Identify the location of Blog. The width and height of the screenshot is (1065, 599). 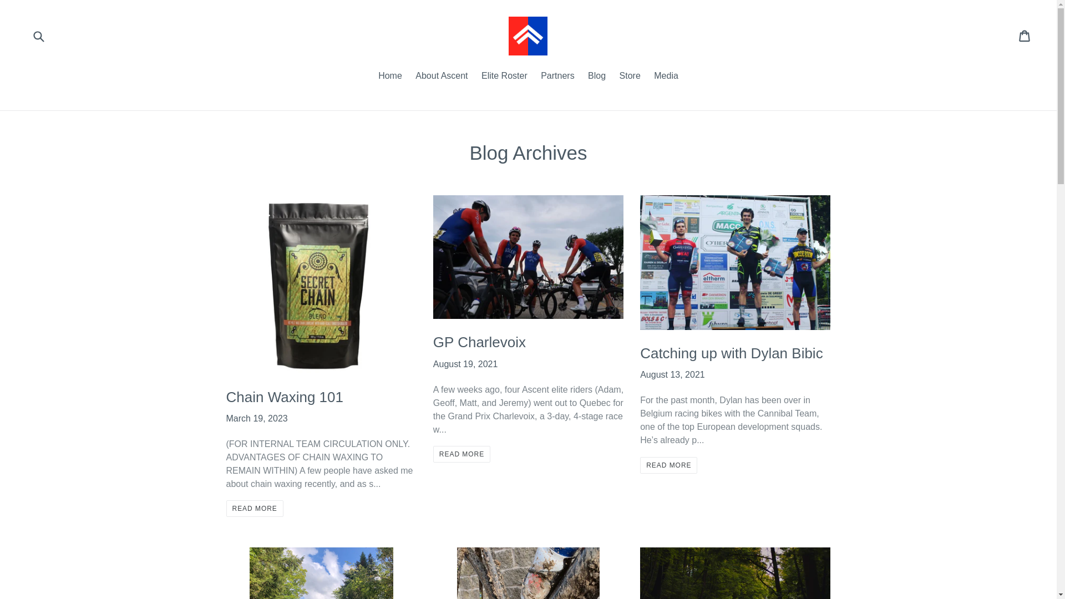
(1025, 35).